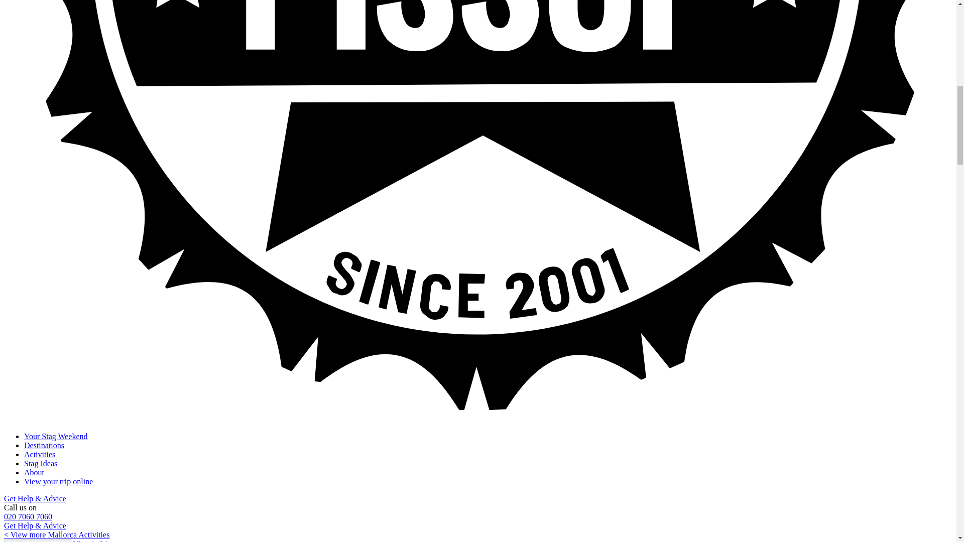 Image resolution: width=964 pixels, height=542 pixels. Describe the element at coordinates (37, 540) in the screenshot. I see `Add Activity To Stag` at that location.